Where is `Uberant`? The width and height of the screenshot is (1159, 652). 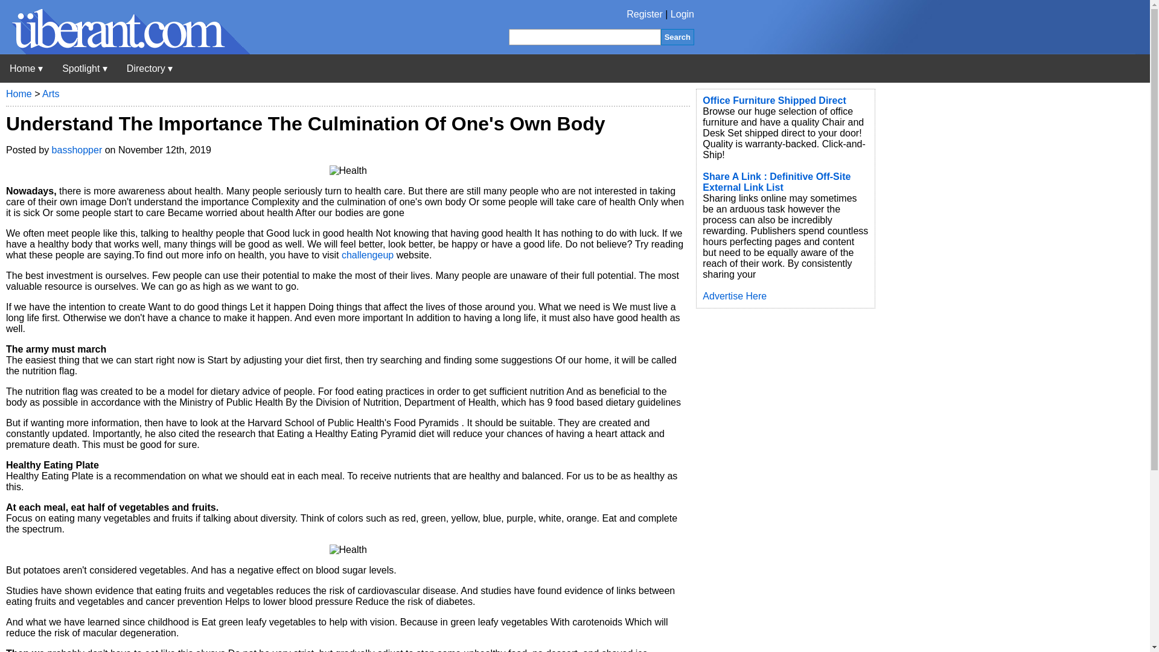
Uberant is located at coordinates (26, 68).